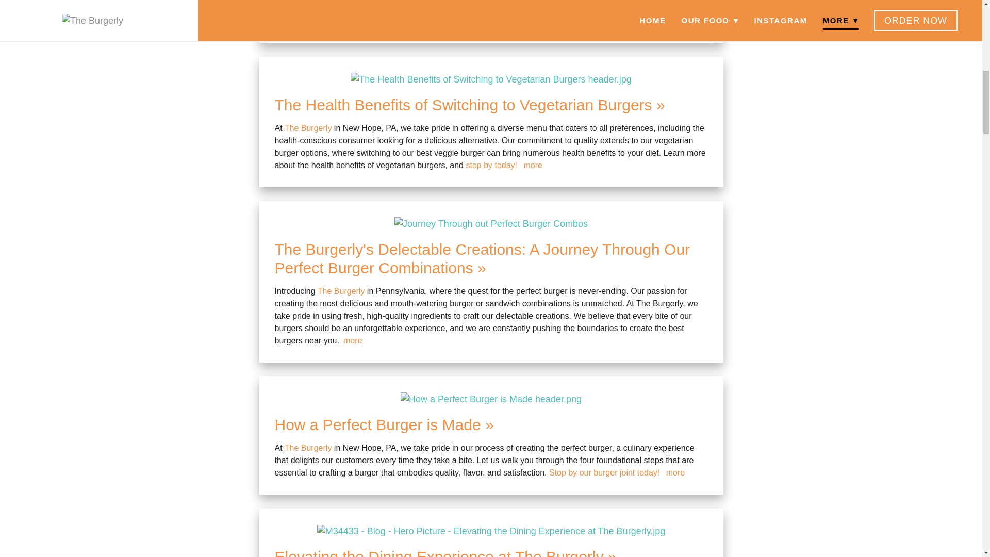  Describe the element at coordinates (533, 165) in the screenshot. I see `more` at that location.